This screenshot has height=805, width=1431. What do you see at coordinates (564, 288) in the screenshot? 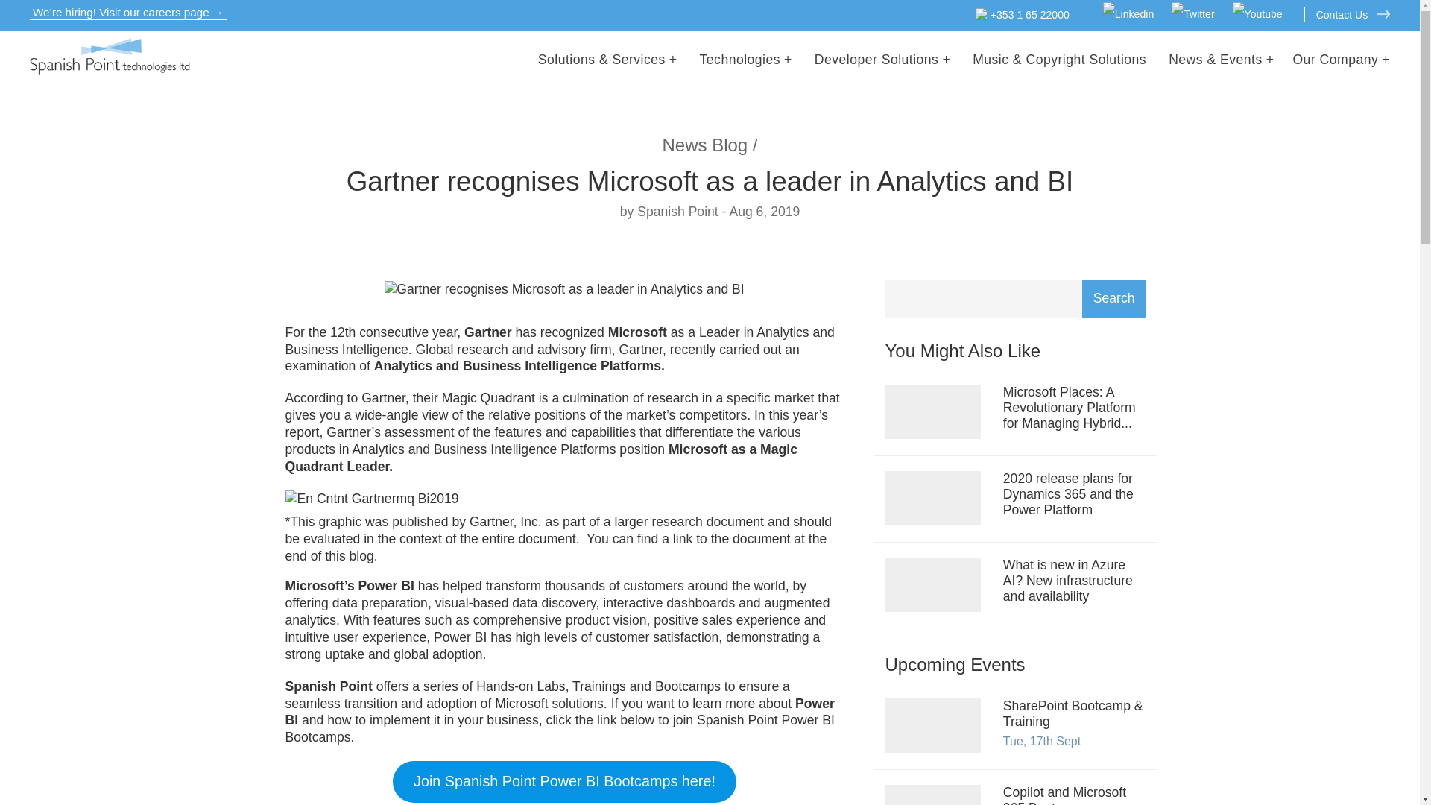
I see `Gartner recognises Microsoft as a leader in Analytics and BI` at bounding box center [564, 288].